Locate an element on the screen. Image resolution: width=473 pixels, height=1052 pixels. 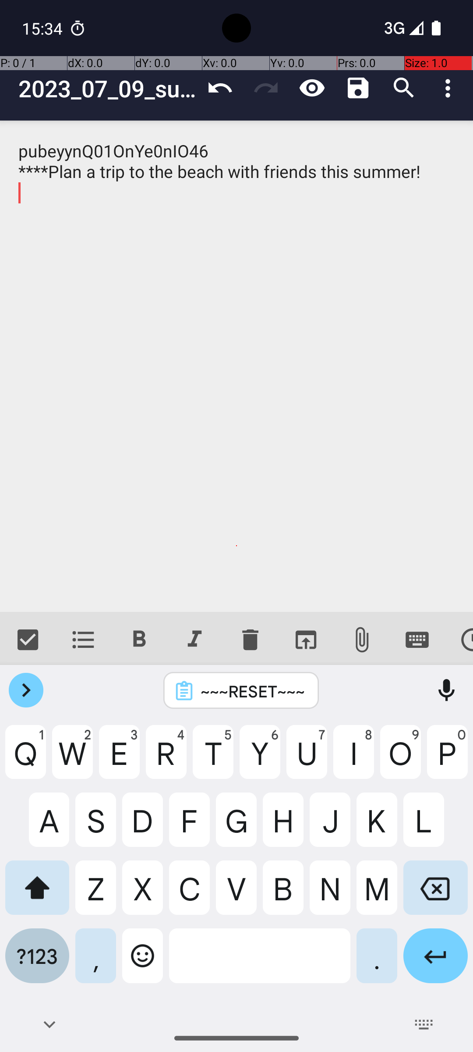
pubeyynQ01OnYe0nIO46
****Plan a trip to the beach with friends this summer!
 is located at coordinates (236, 366).